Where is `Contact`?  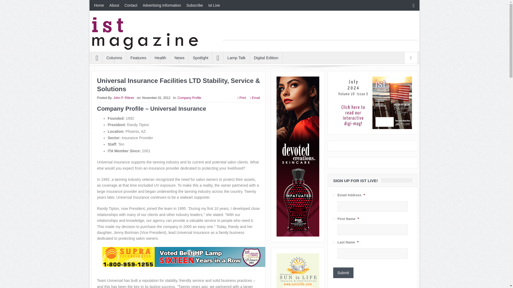
Contact is located at coordinates (131, 5).